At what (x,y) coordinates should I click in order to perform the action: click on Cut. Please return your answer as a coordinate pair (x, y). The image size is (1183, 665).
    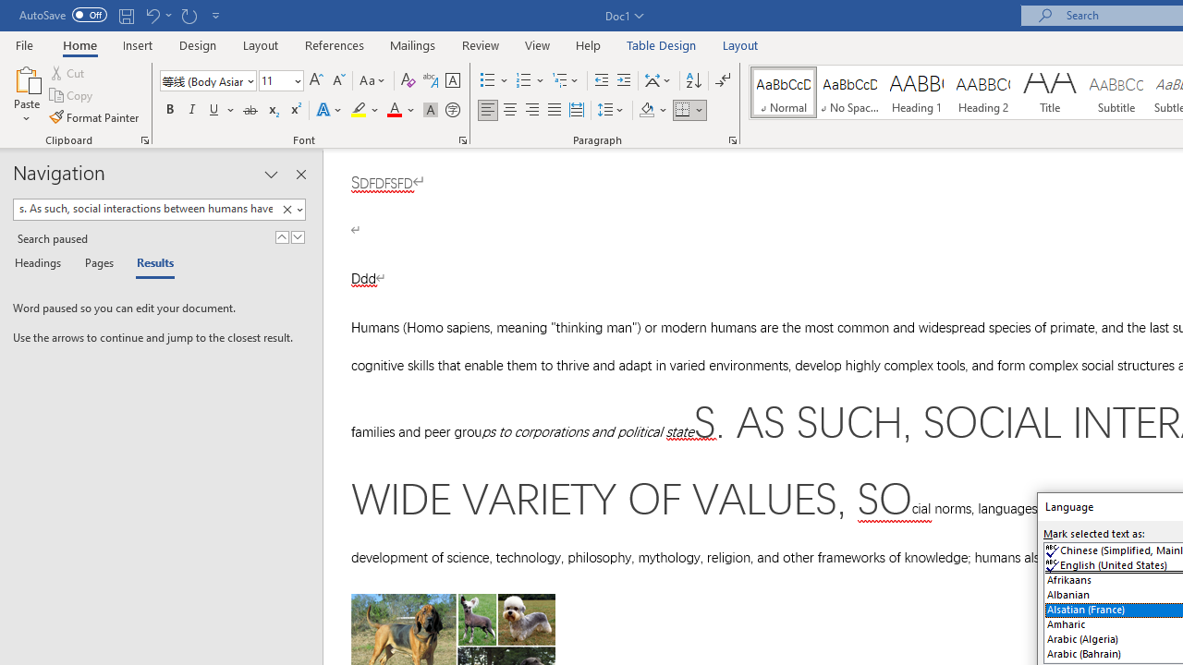
    Looking at the image, I should click on (68, 72).